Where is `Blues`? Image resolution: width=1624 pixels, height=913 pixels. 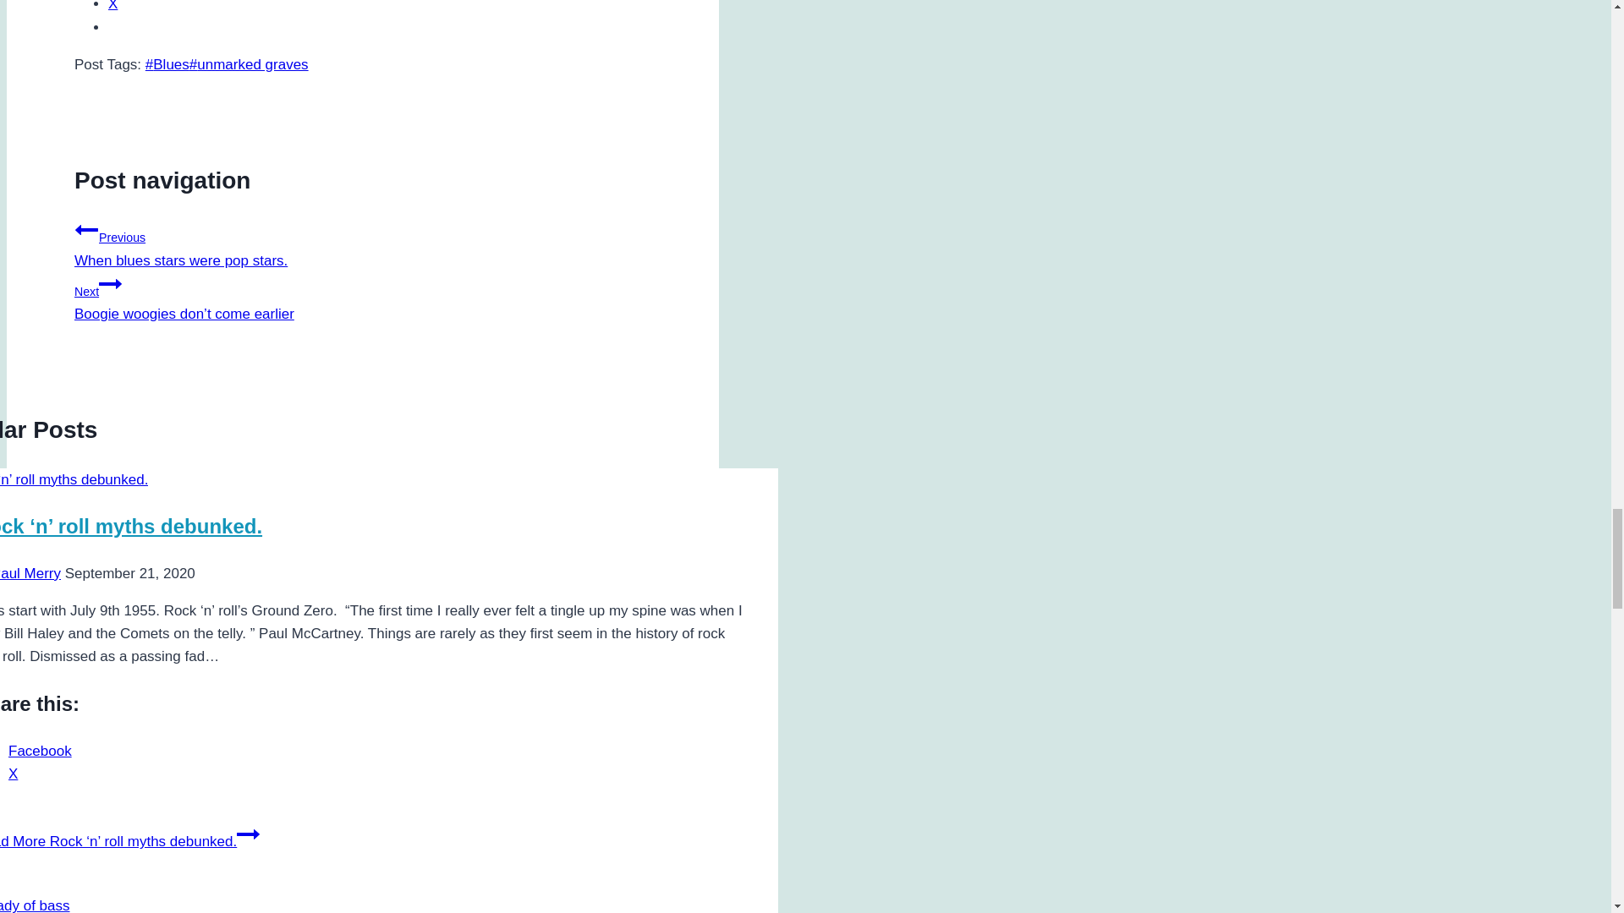
Blues is located at coordinates (167, 64).